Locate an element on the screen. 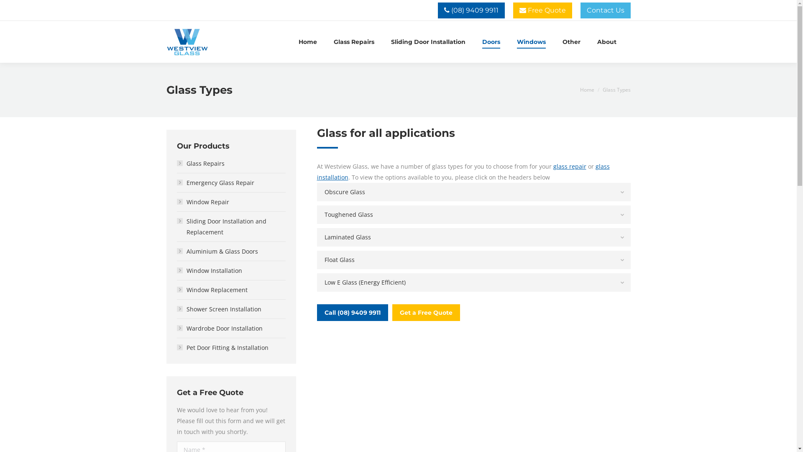 The image size is (803, 452). Laminated Glass is located at coordinates (474, 237).